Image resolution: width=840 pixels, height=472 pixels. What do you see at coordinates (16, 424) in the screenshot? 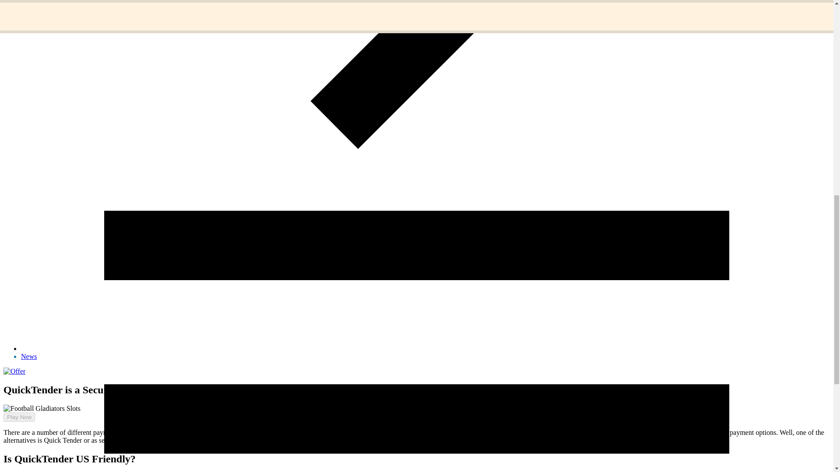
I see `Play Now` at bounding box center [16, 424].